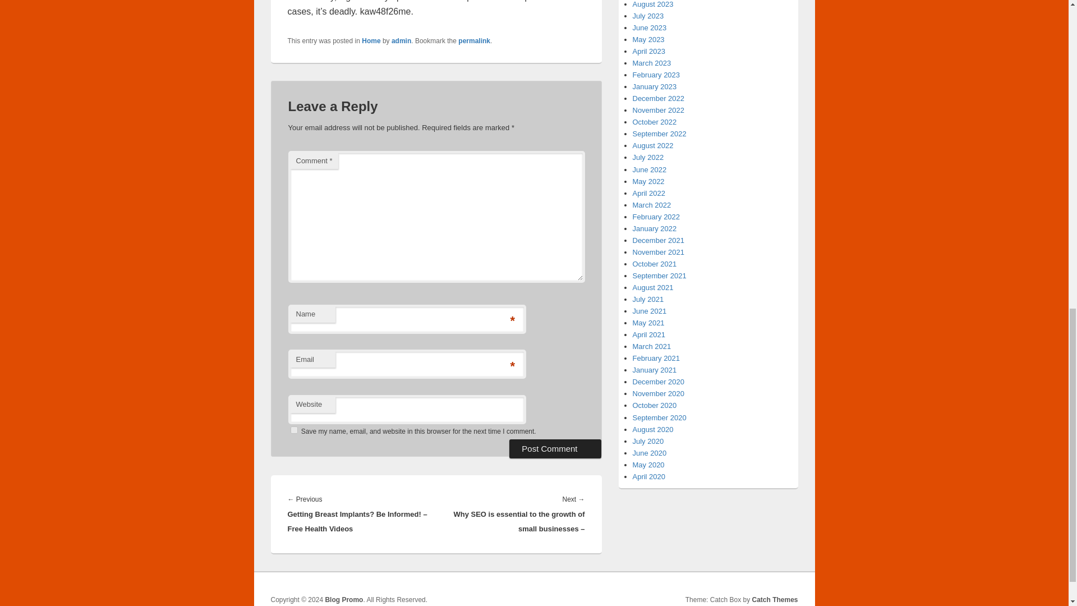 This screenshot has width=1077, height=606. I want to click on Home, so click(371, 40).